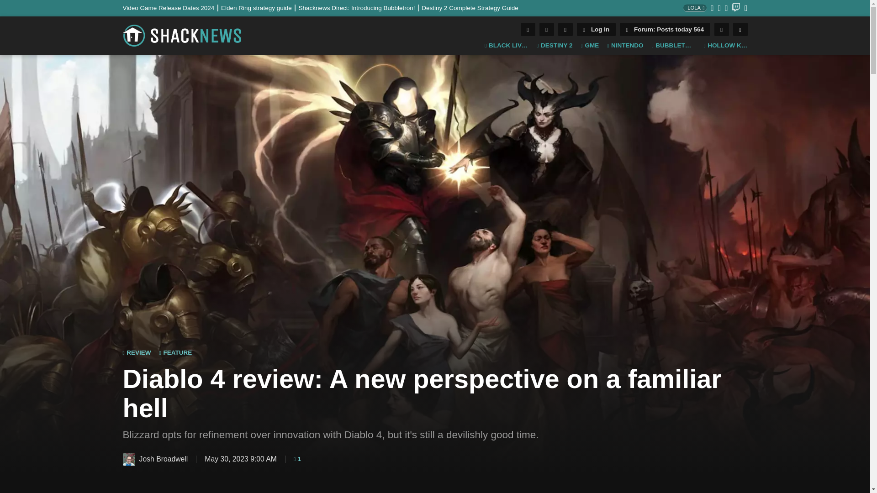 The width and height of the screenshot is (877, 493). Describe the element at coordinates (172, 7) in the screenshot. I see `Video Game Release Dates 2024` at that location.